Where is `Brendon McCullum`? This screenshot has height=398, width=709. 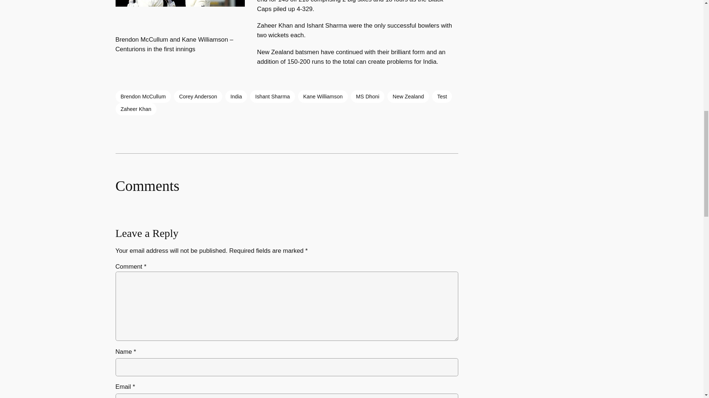
Brendon McCullum is located at coordinates (143, 97).